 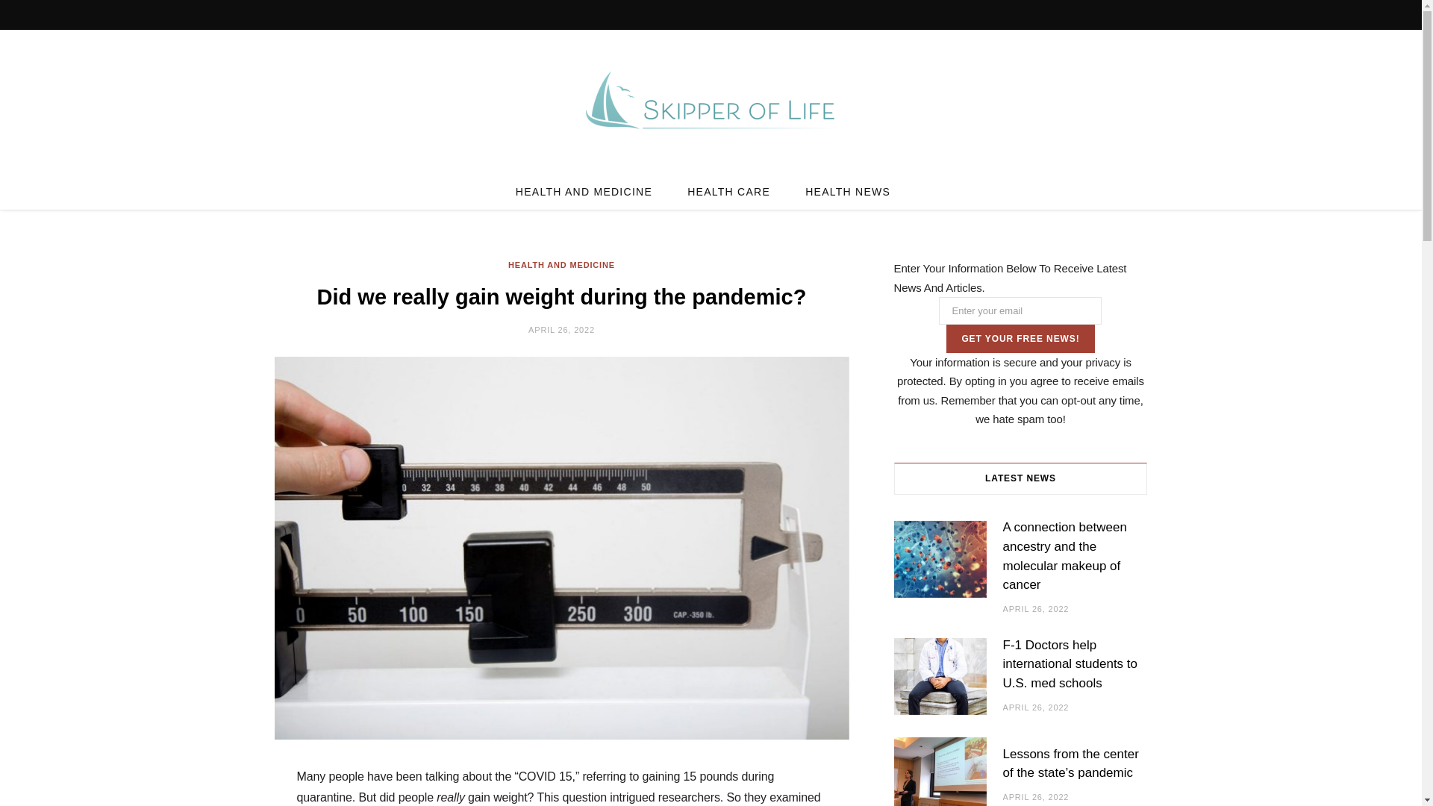 I want to click on APRIL 26, 2022, so click(x=561, y=330).